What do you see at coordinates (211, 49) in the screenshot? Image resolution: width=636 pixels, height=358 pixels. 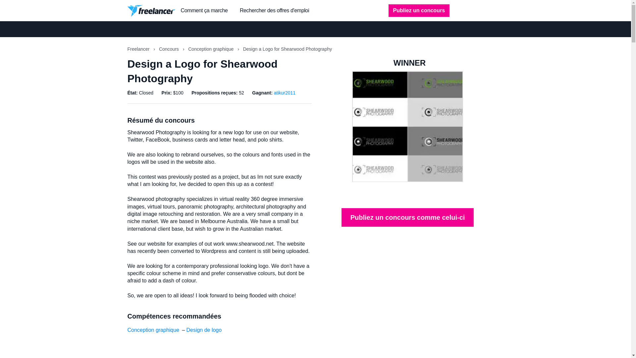 I see `Conception graphique` at bounding box center [211, 49].